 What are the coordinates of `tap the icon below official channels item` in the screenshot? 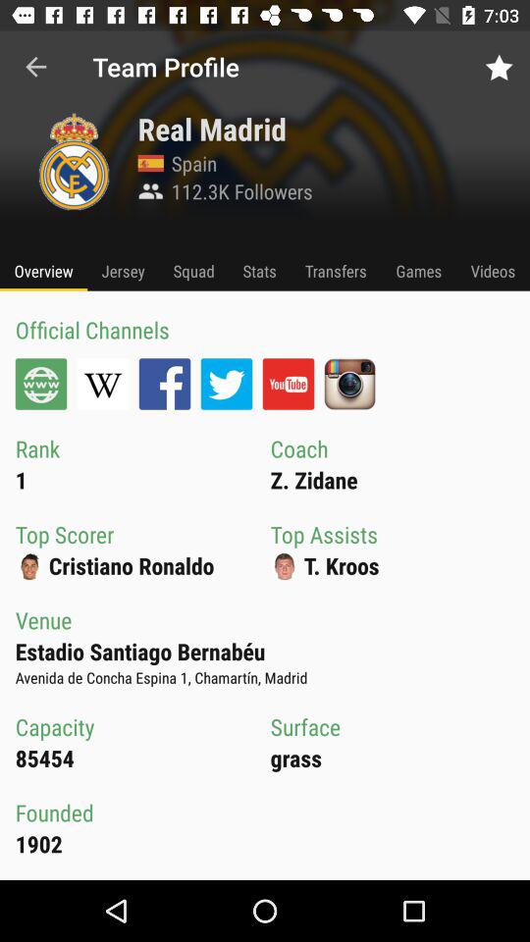 It's located at (102, 384).